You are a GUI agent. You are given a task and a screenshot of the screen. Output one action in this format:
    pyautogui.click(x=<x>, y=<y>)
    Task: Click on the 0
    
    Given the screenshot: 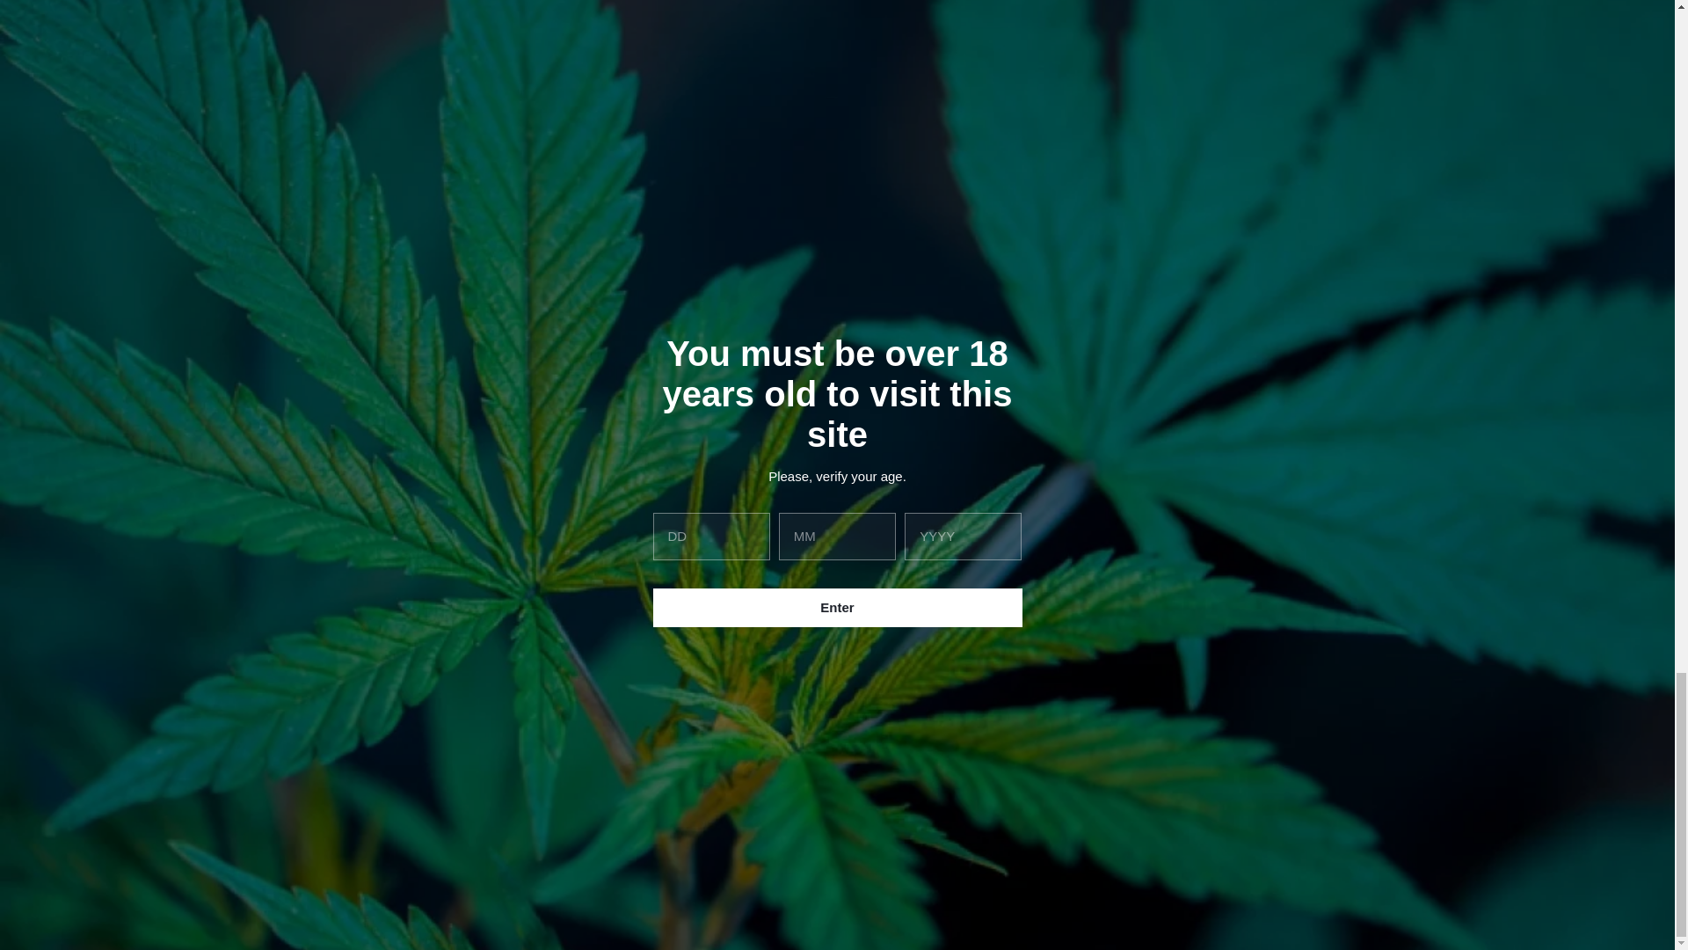 What is the action you would take?
    pyautogui.click(x=795, y=384)
    